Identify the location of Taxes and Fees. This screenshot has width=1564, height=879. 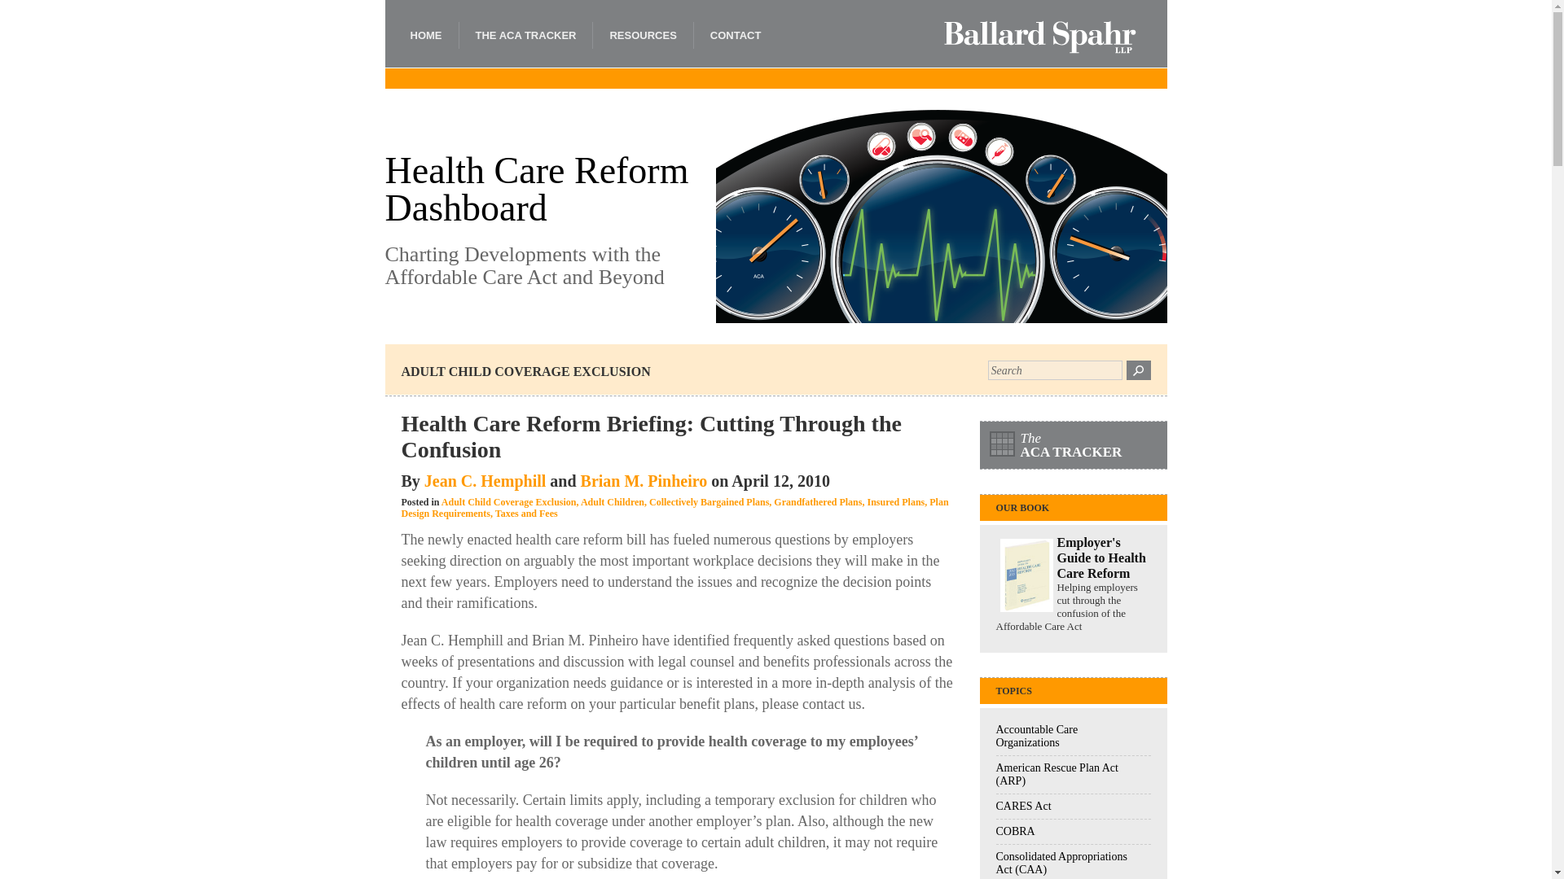
(526, 514).